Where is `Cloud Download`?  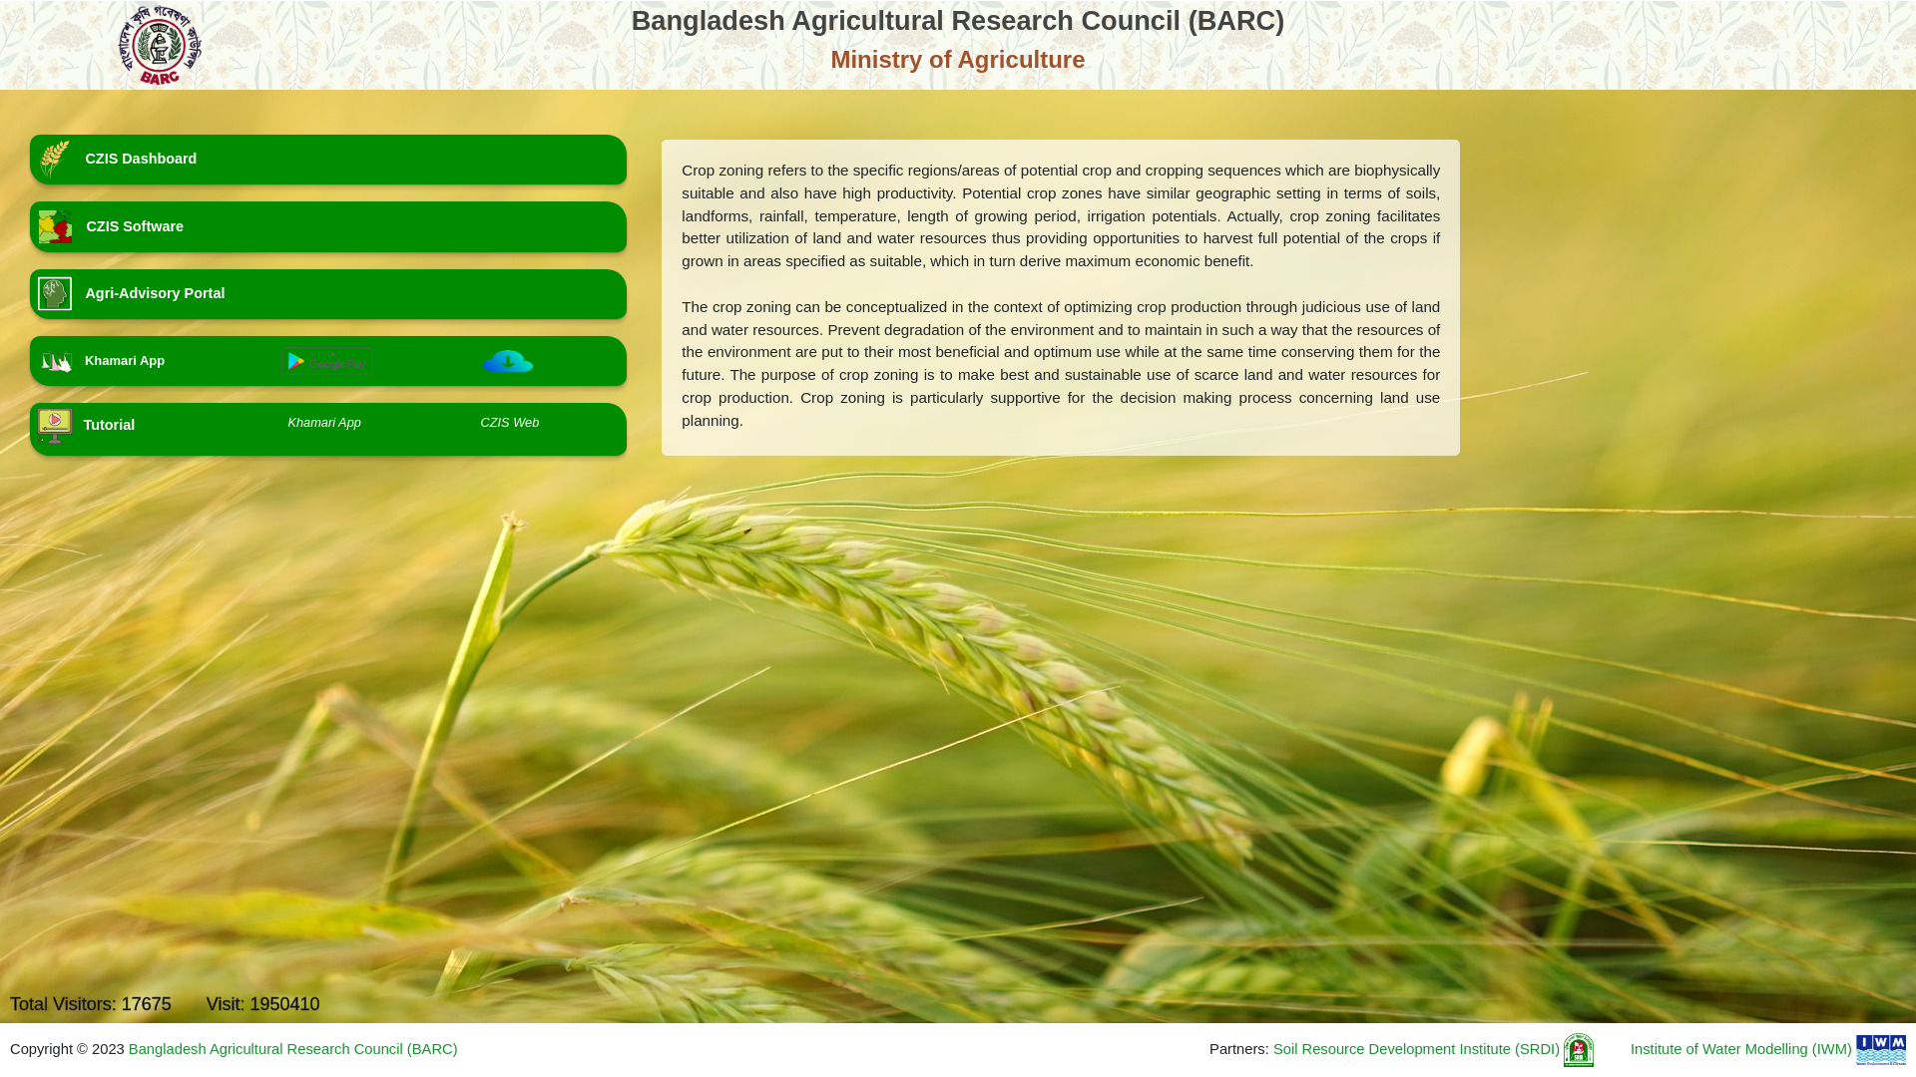 Cloud Download is located at coordinates (508, 359).